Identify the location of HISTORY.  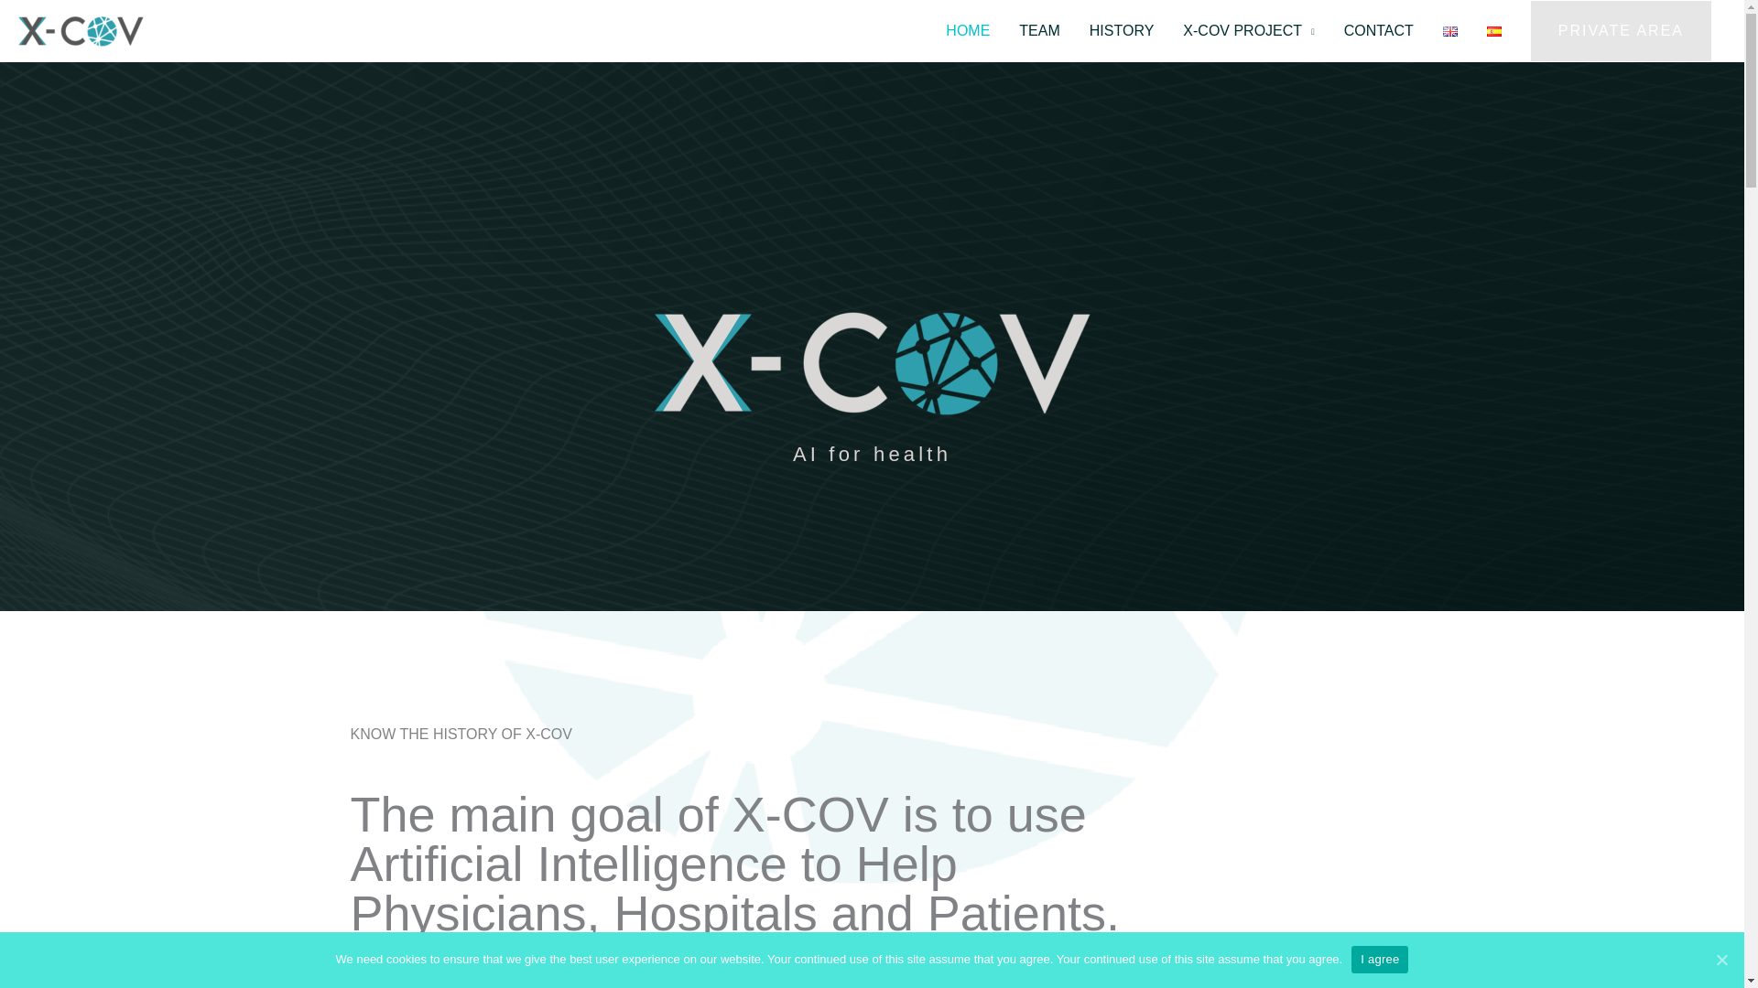
(1121, 31).